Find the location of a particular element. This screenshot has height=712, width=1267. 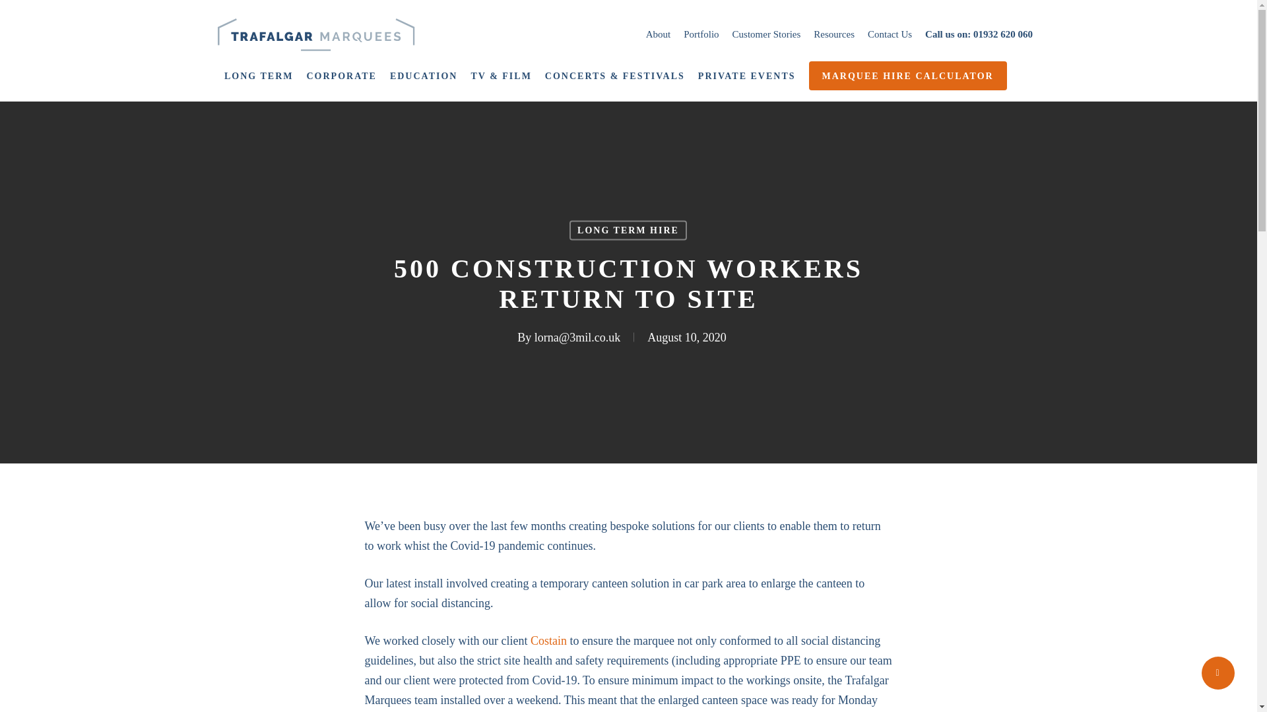

EDUCATION is located at coordinates (424, 76).